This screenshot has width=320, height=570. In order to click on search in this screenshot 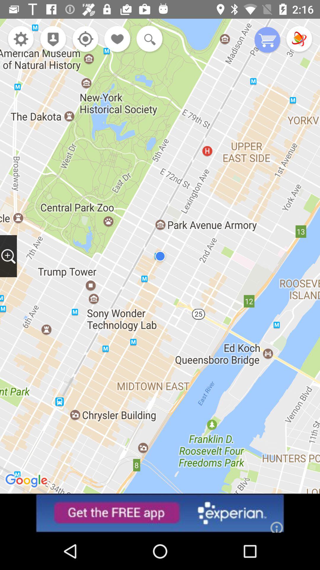, I will do `click(148, 39)`.